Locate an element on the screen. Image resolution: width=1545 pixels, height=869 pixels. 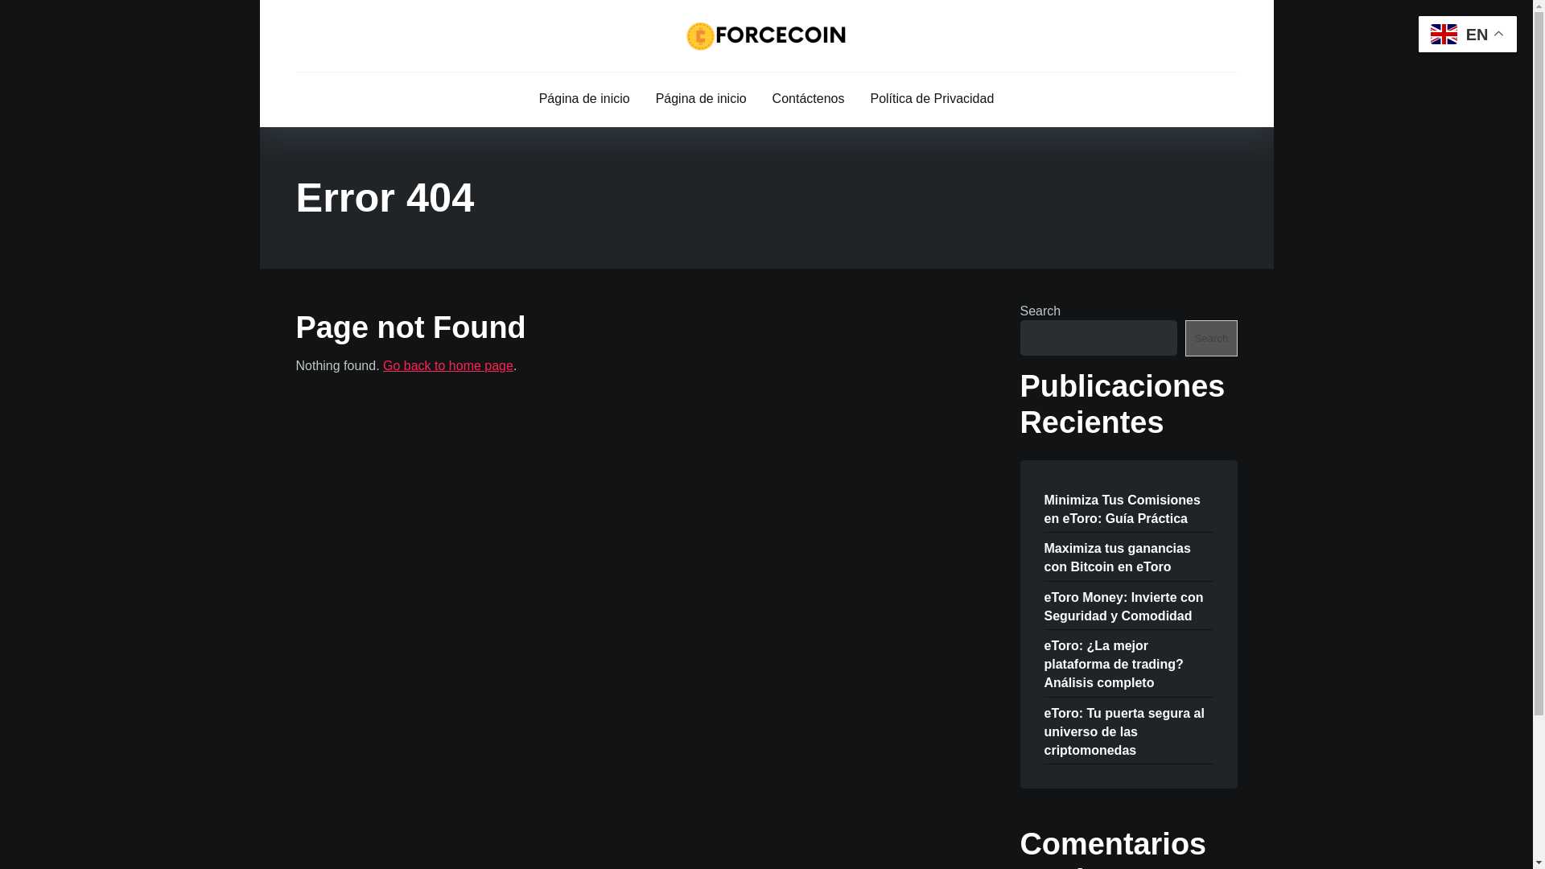
eToro: Tu puerta segura al universo de las criptomonedas is located at coordinates (1124, 731).